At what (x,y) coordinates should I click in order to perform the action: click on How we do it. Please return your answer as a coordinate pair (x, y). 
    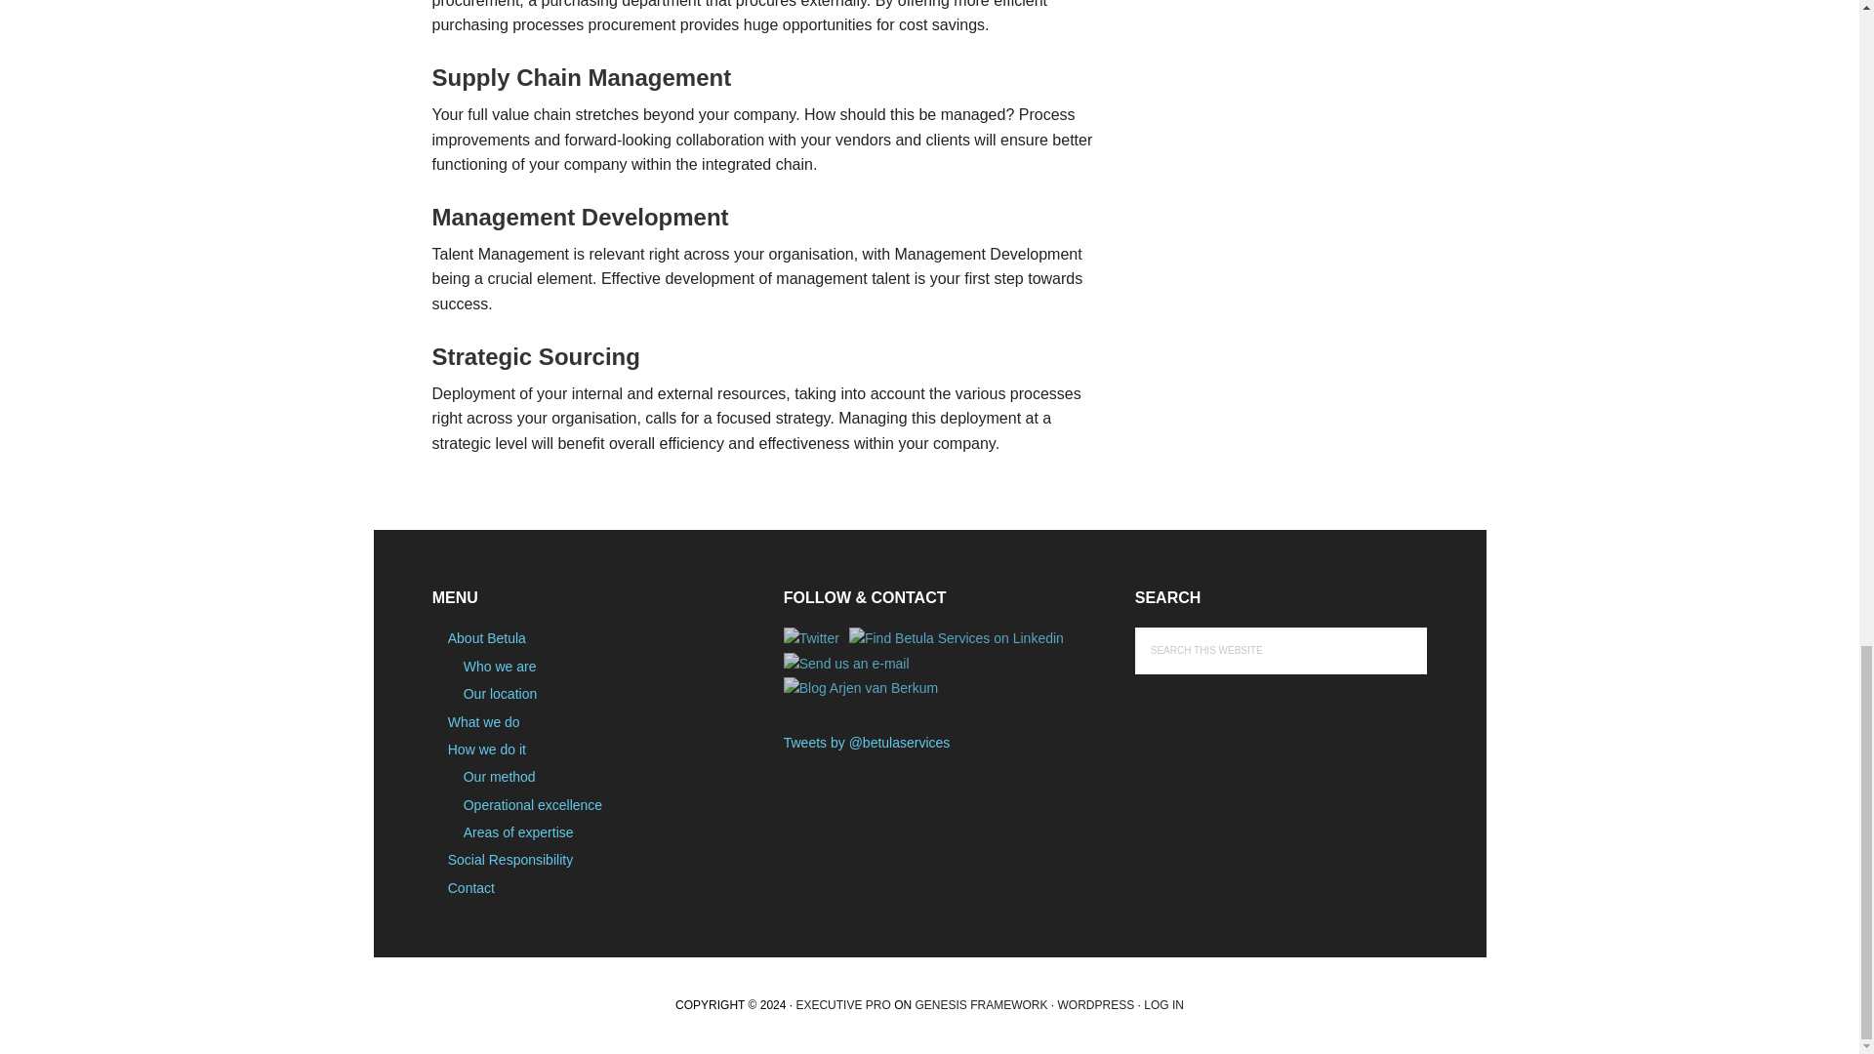
    Looking at the image, I should click on (486, 750).